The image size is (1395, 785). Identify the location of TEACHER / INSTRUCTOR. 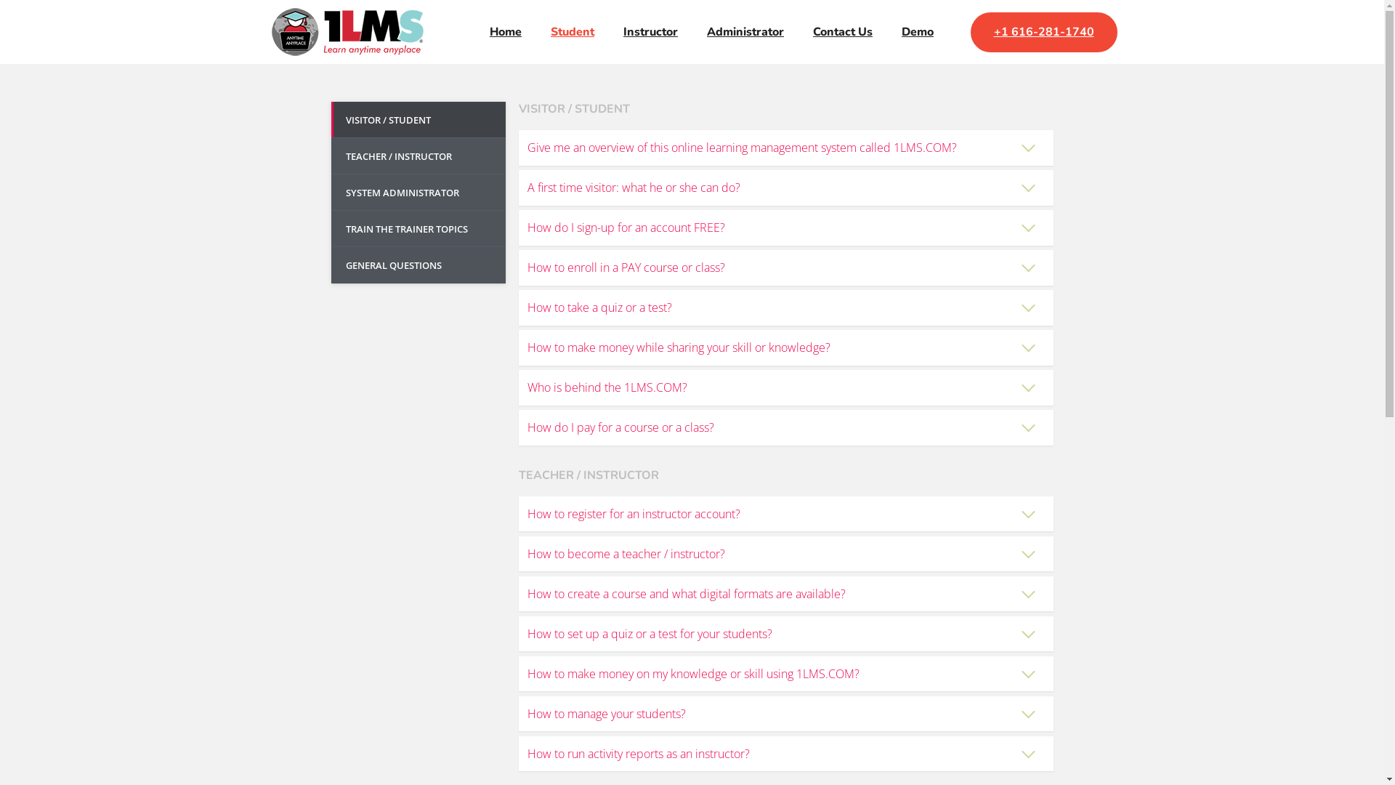
(418, 156).